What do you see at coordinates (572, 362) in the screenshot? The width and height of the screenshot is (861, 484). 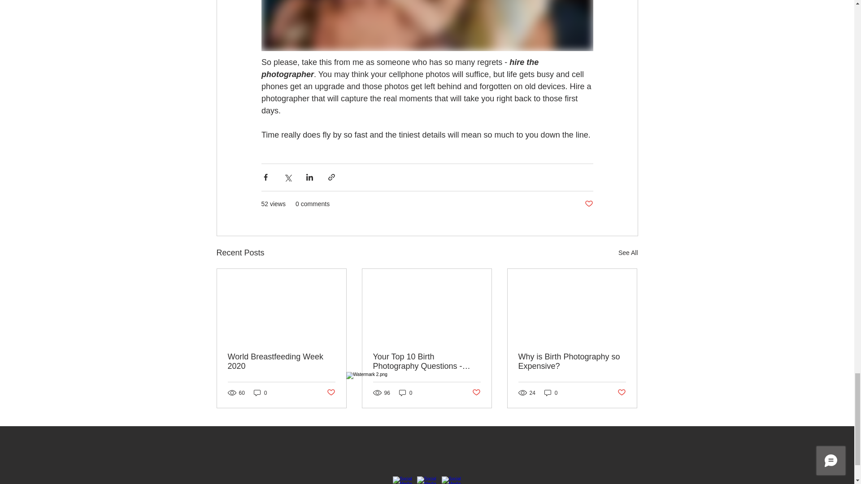 I see `Why is Birth Photography so Expensive?` at bounding box center [572, 362].